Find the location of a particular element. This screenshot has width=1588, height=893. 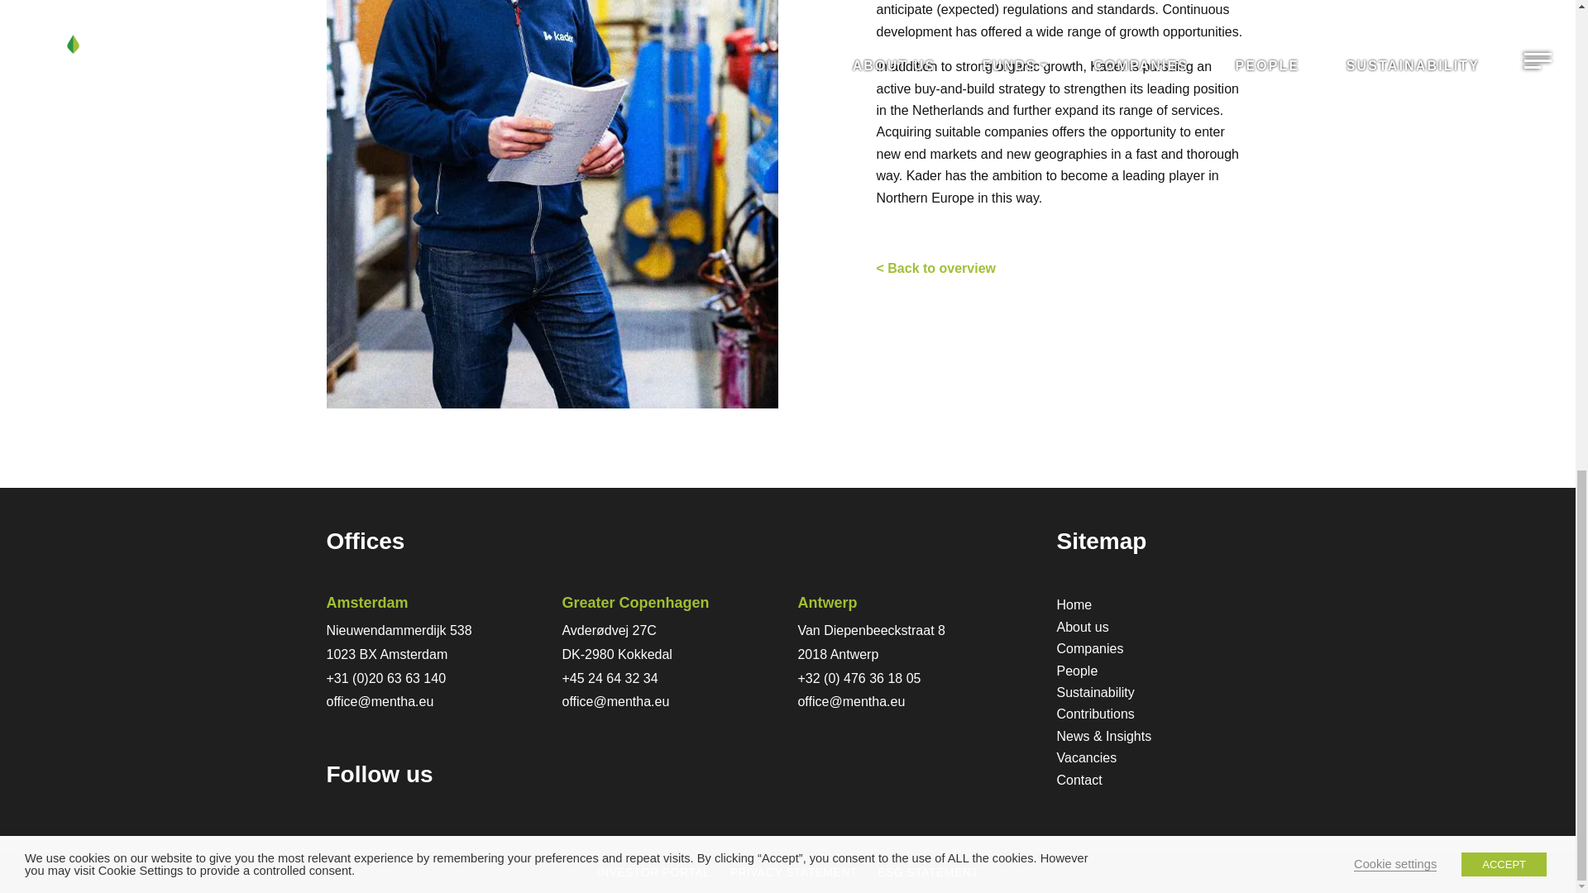

People is located at coordinates (1153, 671).